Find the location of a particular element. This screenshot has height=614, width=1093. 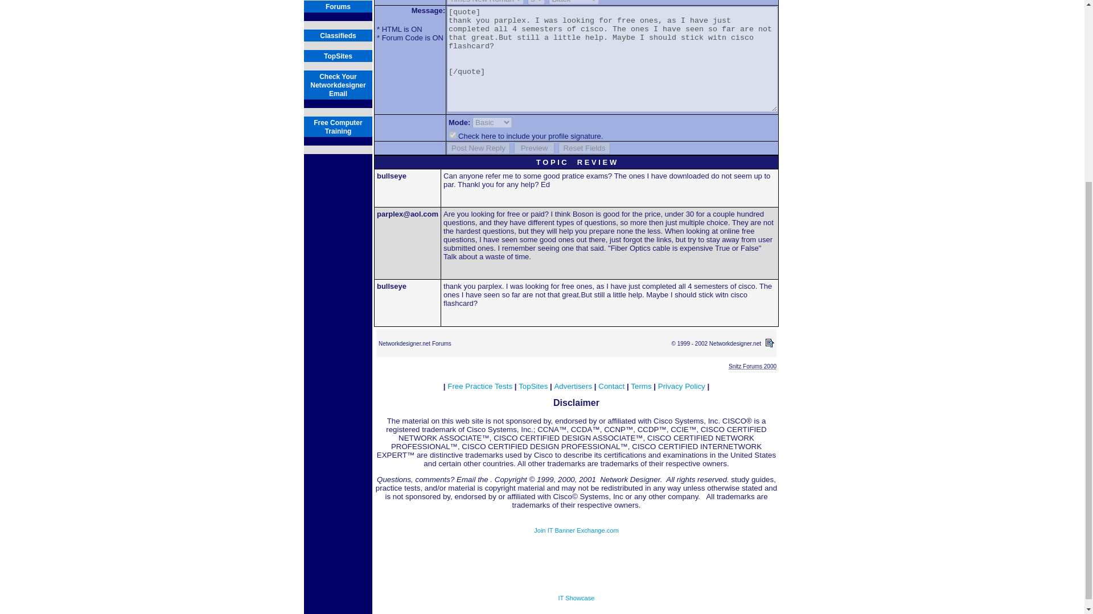

Reset Fields is located at coordinates (478, 148).